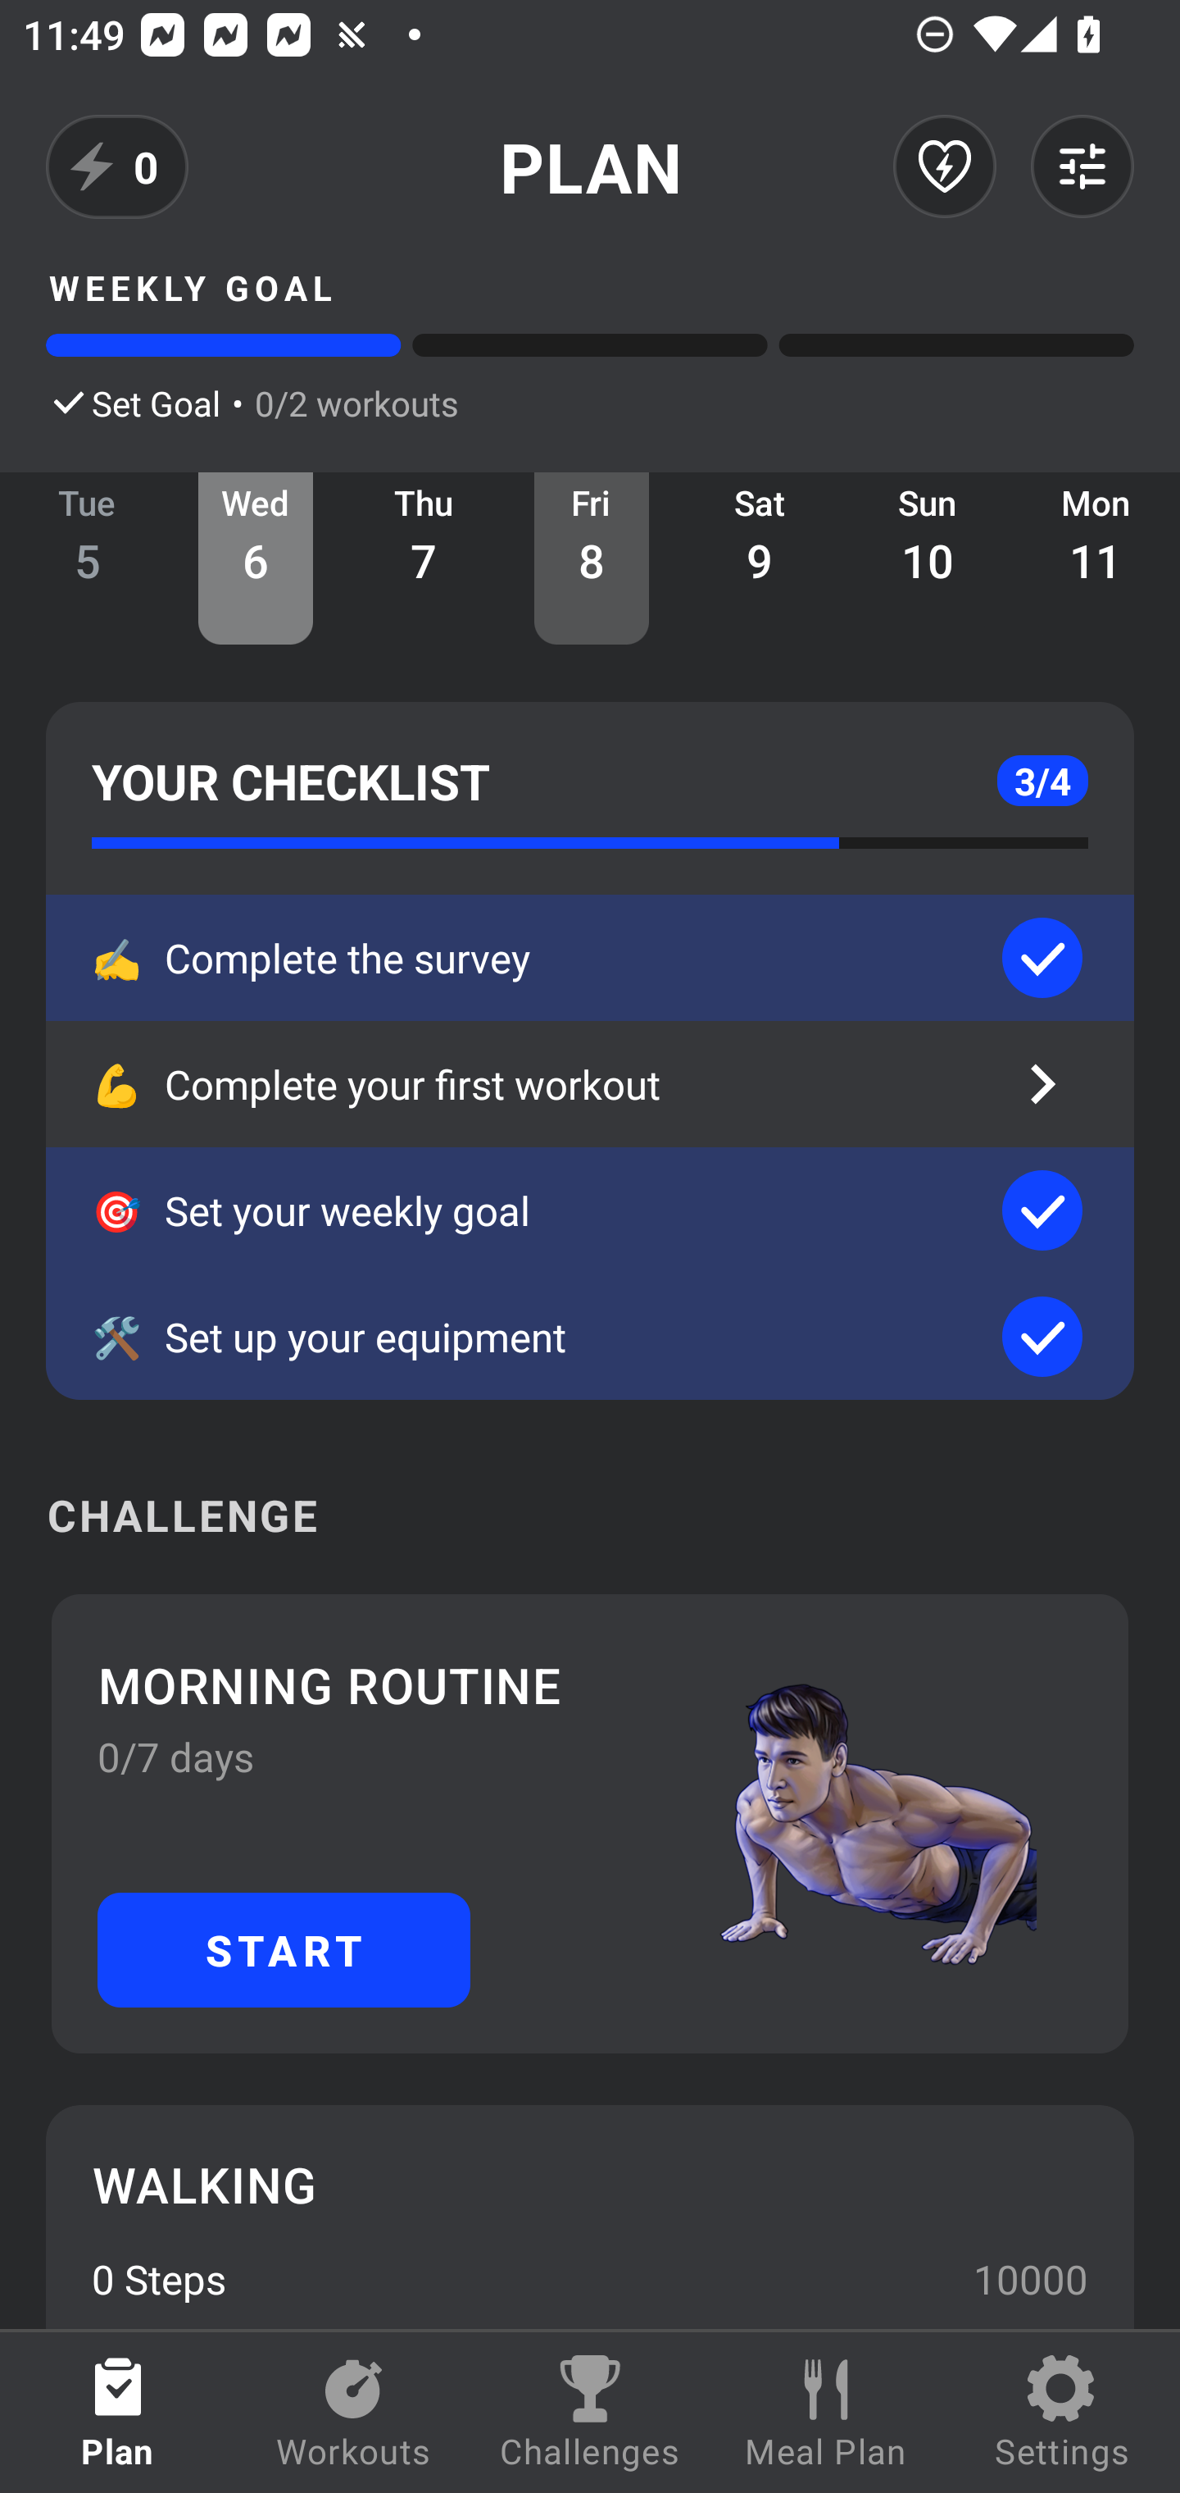  Describe the element at coordinates (256, 558) in the screenshot. I see `Wed 6` at that location.